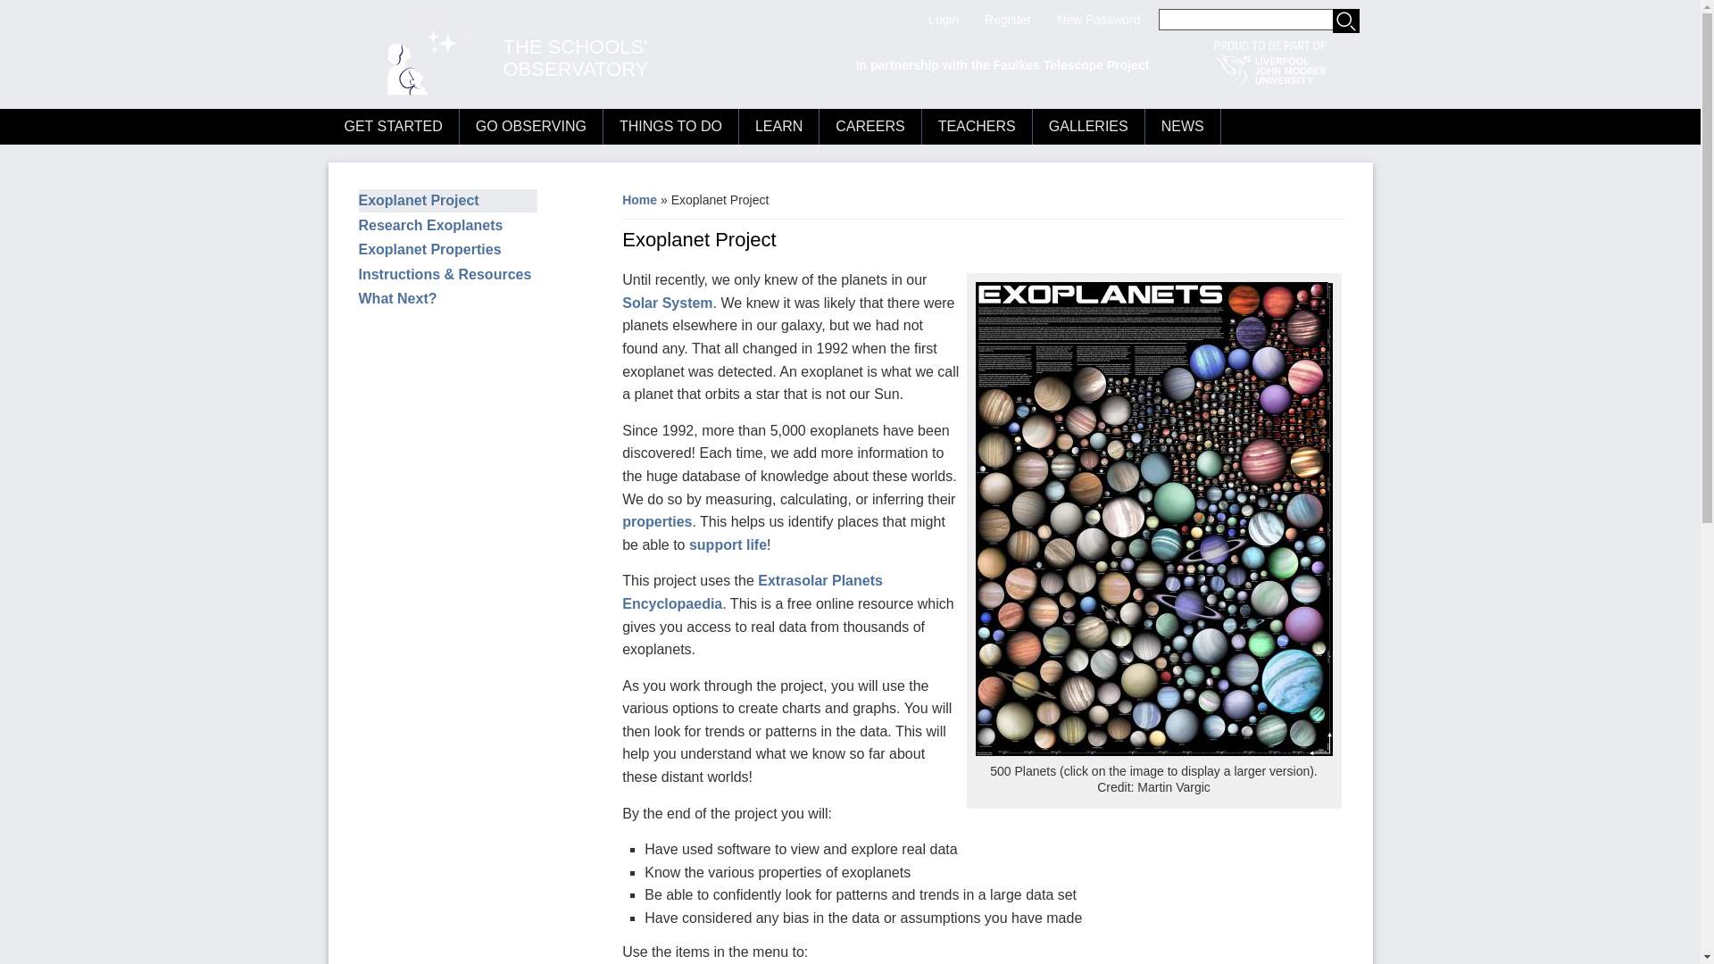 The width and height of the screenshot is (1714, 964). Describe the element at coordinates (778, 127) in the screenshot. I see `LEARN` at that location.